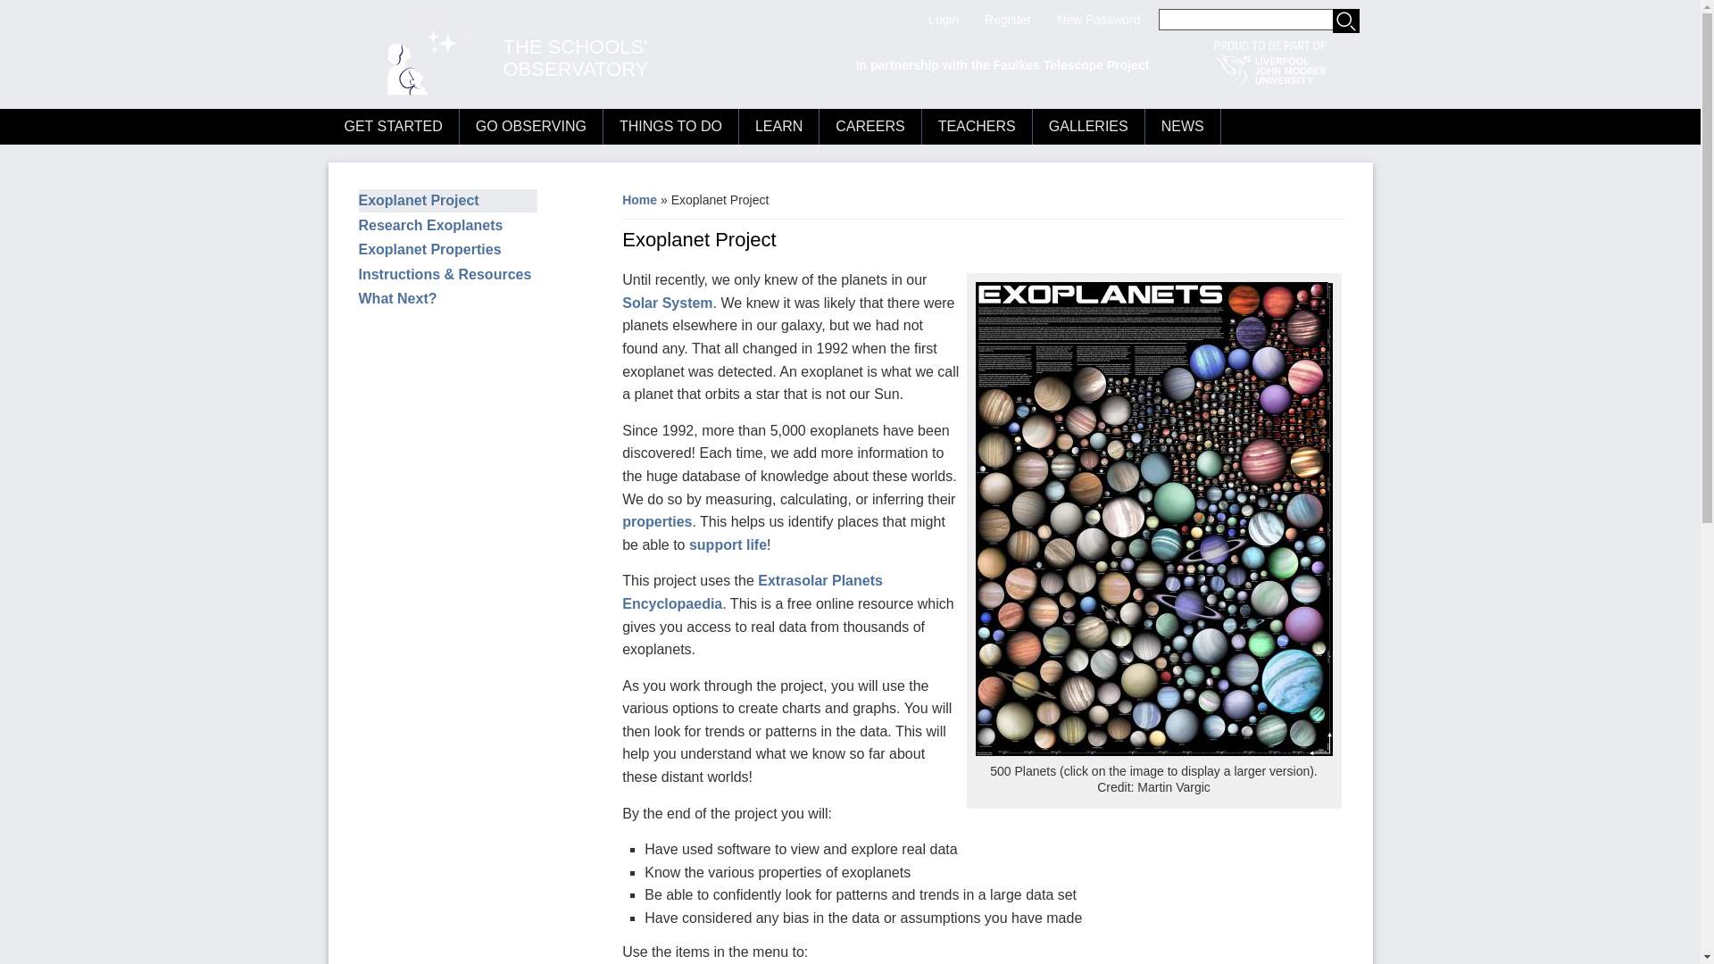 The width and height of the screenshot is (1714, 964). Describe the element at coordinates (778, 127) in the screenshot. I see `LEARN` at that location.